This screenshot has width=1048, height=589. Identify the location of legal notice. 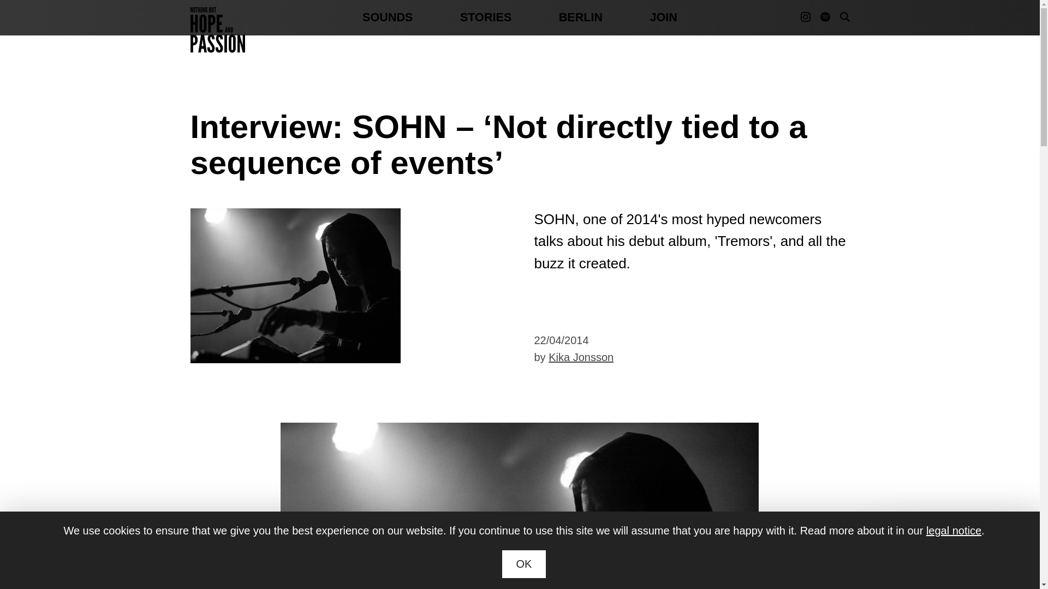
(954, 530).